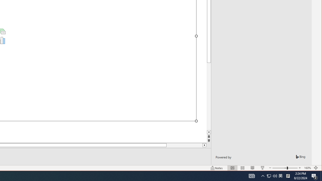 The height and width of the screenshot is (181, 322). What do you see at coordinates (263, 176) in the screenshot?
I see `Action Center, 2 new notifications` at bounding box center [263, 176].